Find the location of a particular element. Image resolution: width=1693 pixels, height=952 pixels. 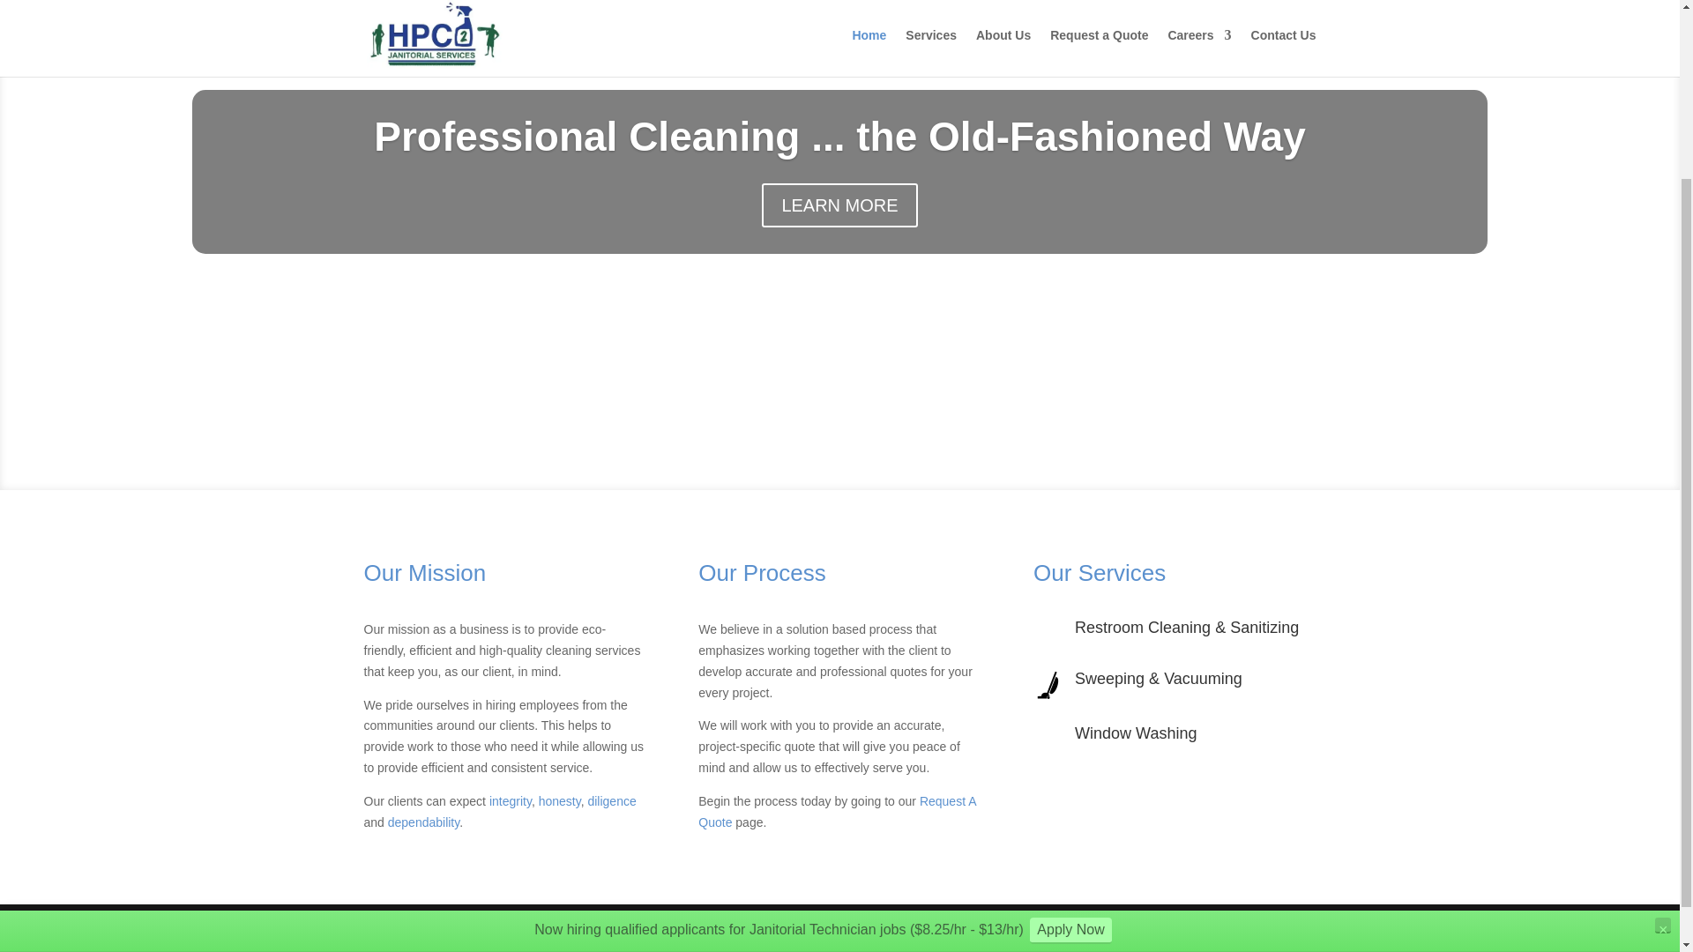

VIEW ALL SERVICES is located at coordinates (1175, 797).